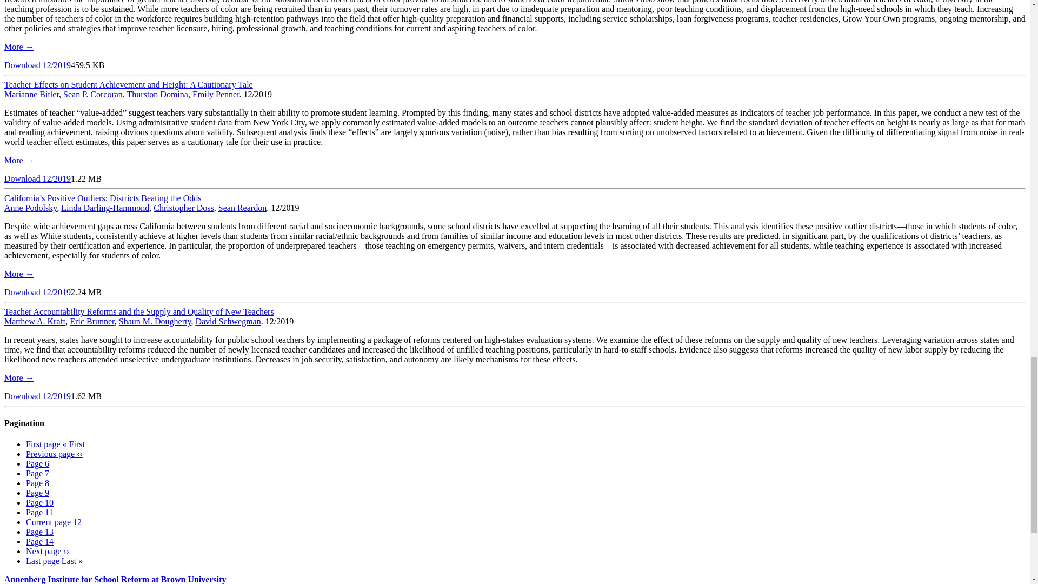  Describe the element at coordinates (37, 474) in the screenshot. I see `Go to page 7` at that location.